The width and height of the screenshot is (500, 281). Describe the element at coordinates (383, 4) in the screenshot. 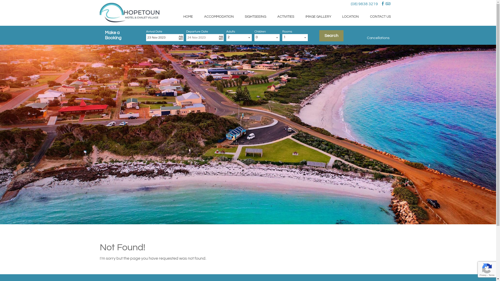

I see `Facebook` at that location.